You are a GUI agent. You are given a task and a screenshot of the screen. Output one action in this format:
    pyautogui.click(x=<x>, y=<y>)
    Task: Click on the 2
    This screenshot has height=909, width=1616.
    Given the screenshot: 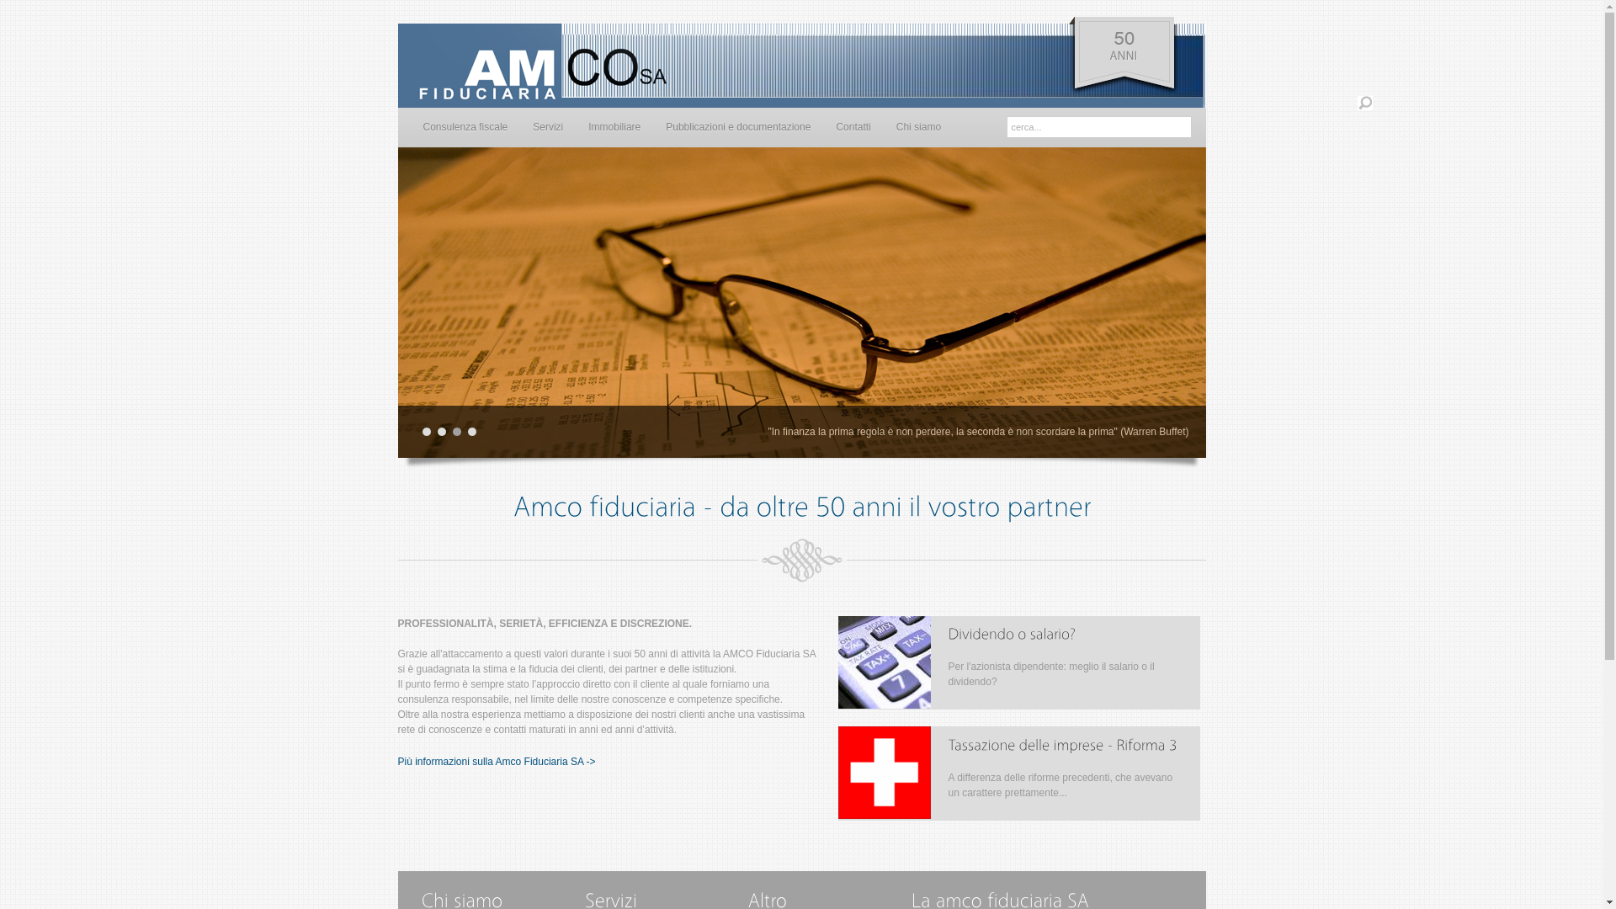 What is the action you would take?
    pyautogui.click(x=442, y=432)
    